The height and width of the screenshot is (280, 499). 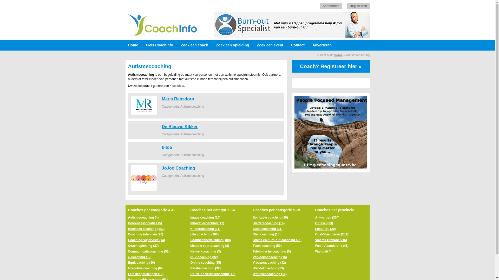 I want to click on Business coaching (142), so click(x=146, y=229).